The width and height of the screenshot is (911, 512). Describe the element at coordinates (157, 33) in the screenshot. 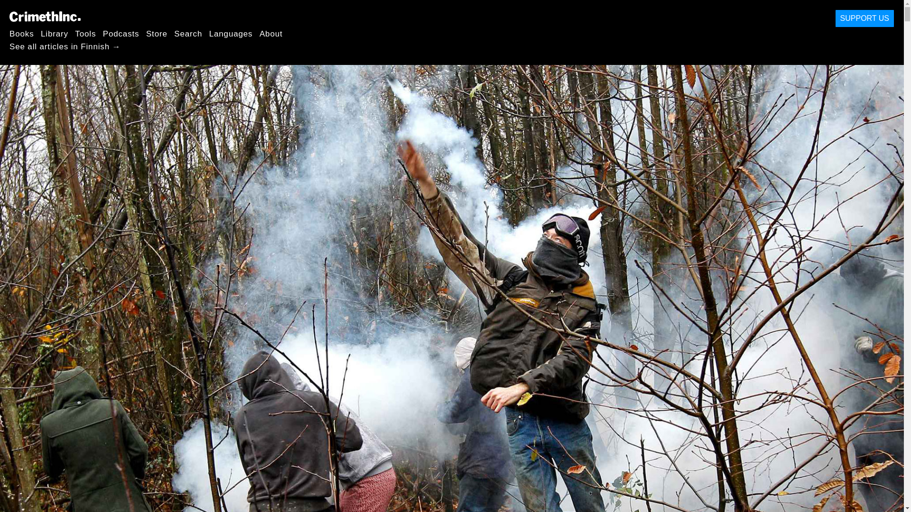

I see `Store` at that location.